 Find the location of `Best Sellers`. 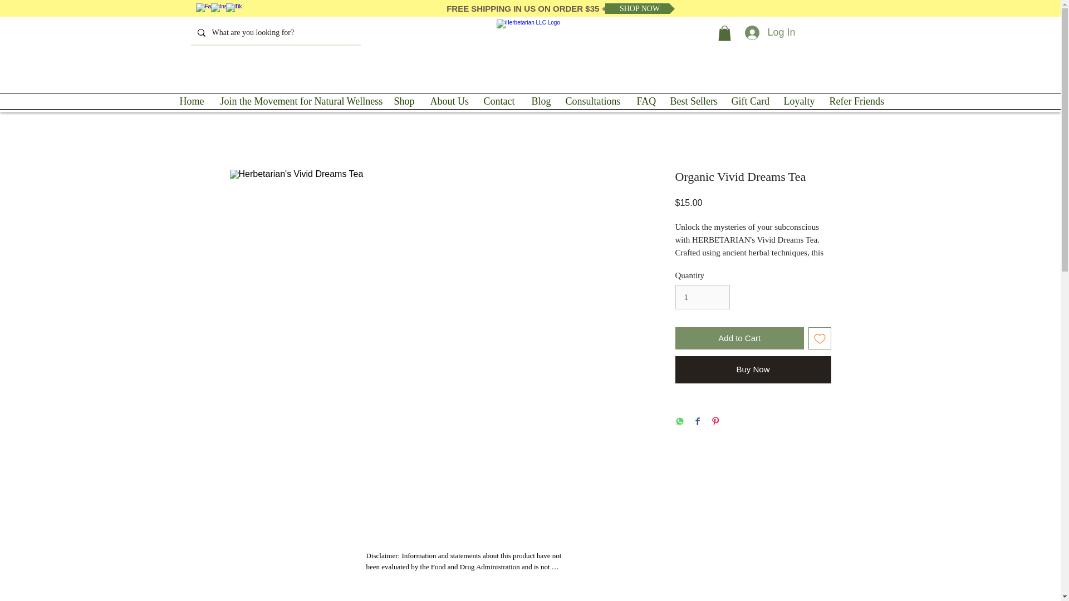

Best Sellers is located at coordinates (692, 101).